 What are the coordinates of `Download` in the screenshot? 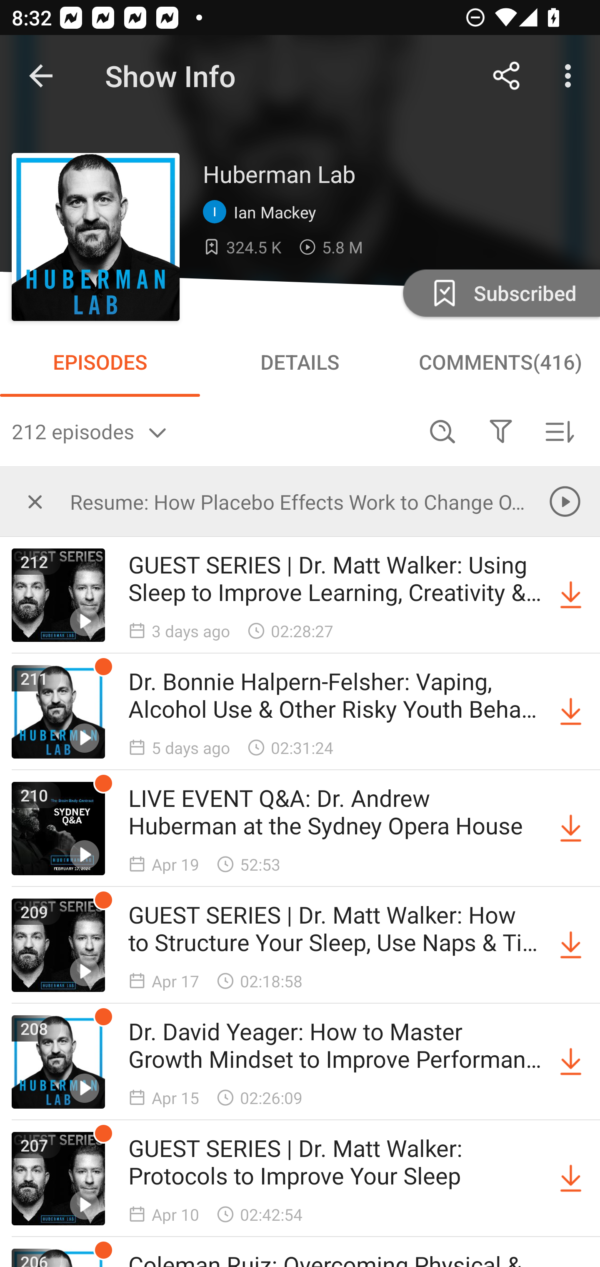 It's located at (571, 945).